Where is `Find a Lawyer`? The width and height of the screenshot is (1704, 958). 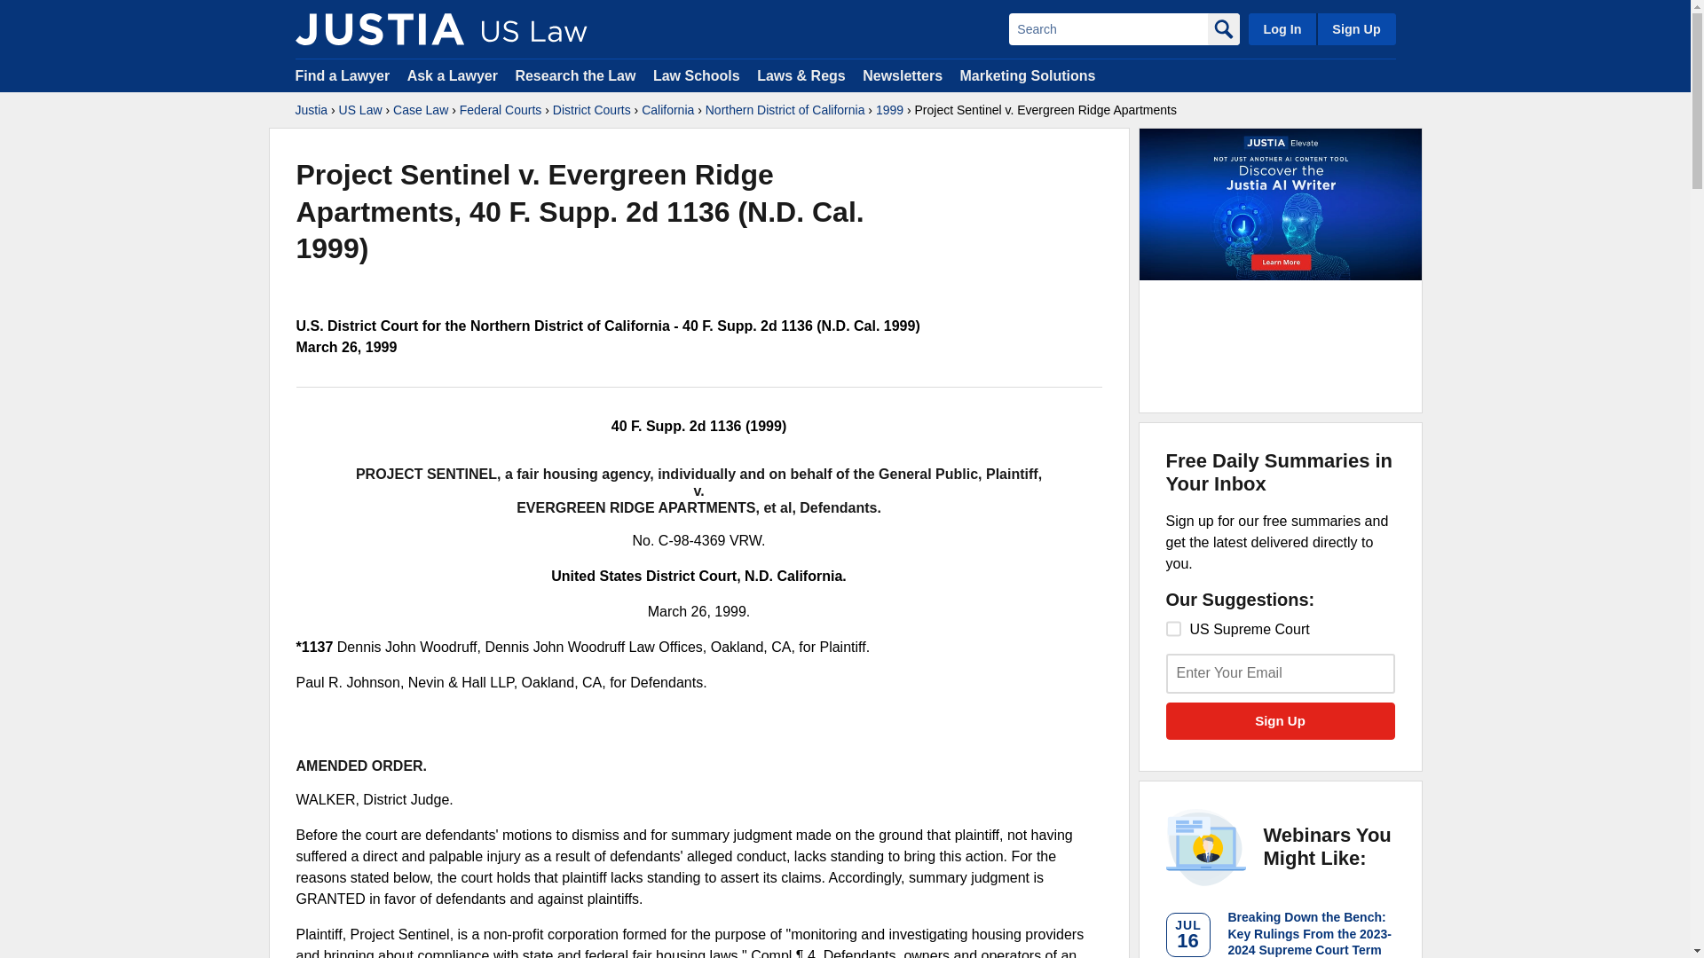
Find a Lawyer is located at coordinates (343, 75).